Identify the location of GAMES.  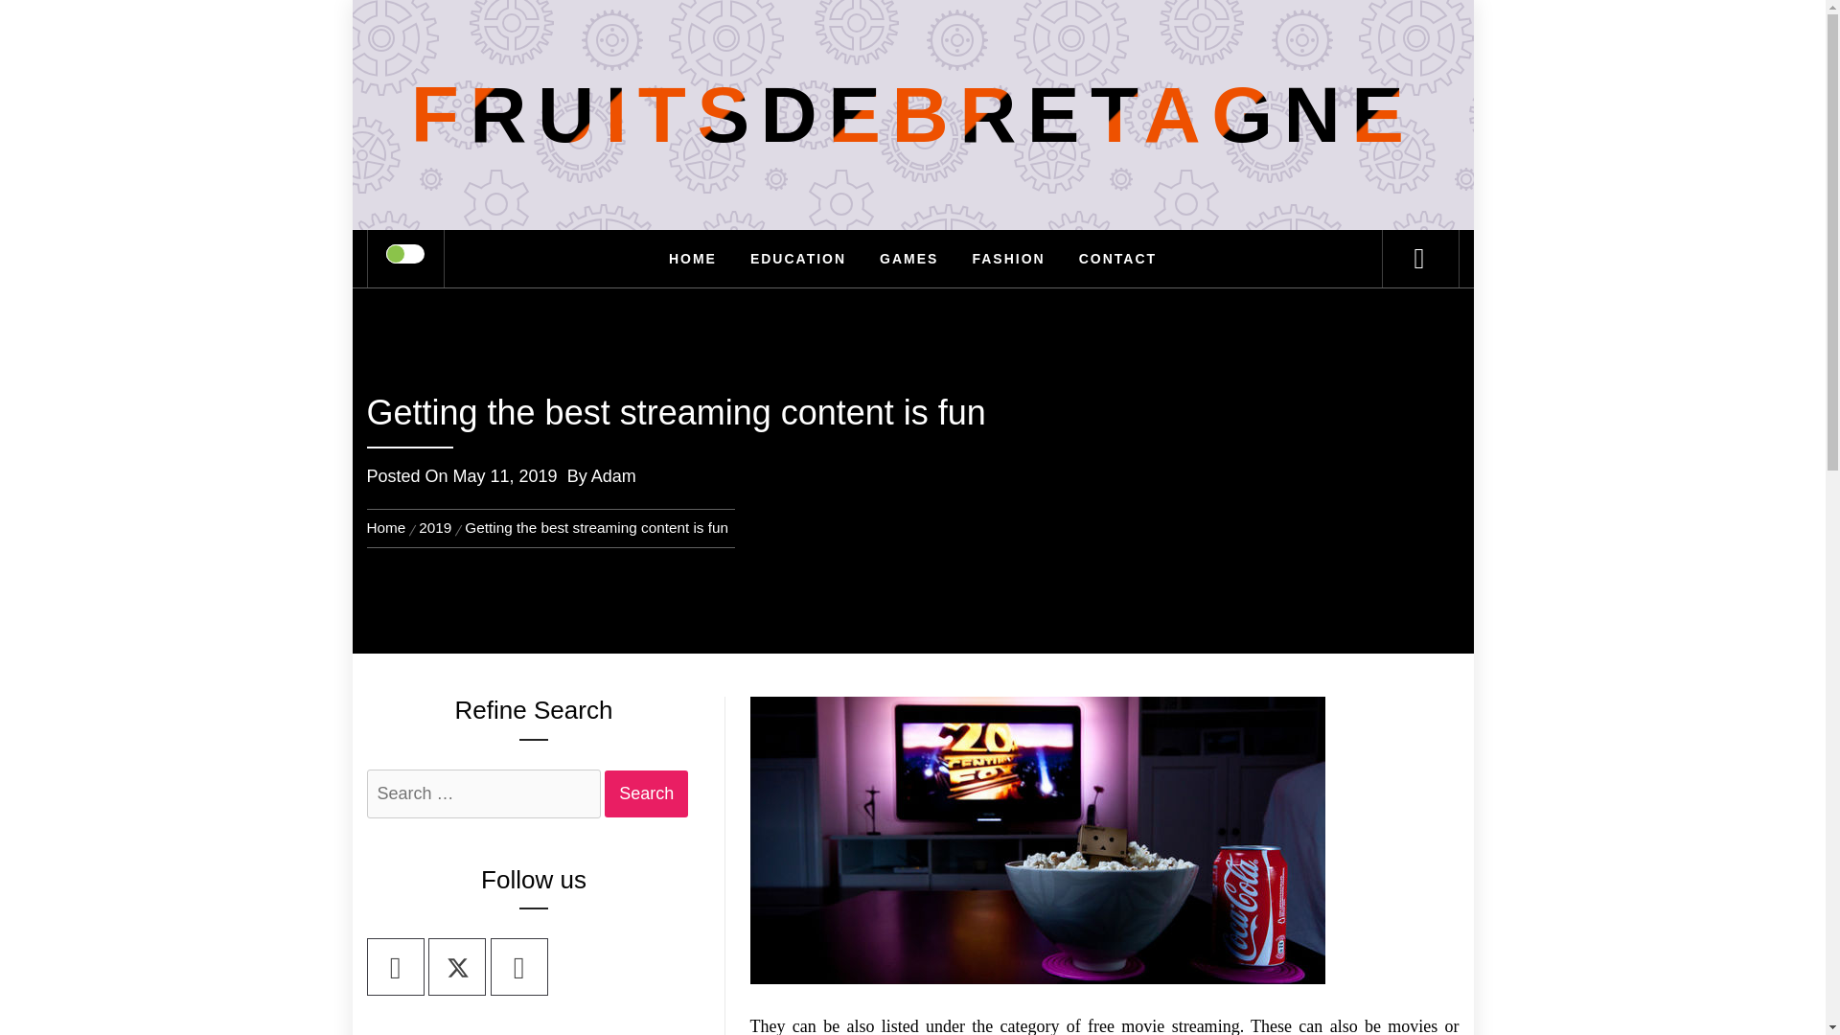
(908, 259).